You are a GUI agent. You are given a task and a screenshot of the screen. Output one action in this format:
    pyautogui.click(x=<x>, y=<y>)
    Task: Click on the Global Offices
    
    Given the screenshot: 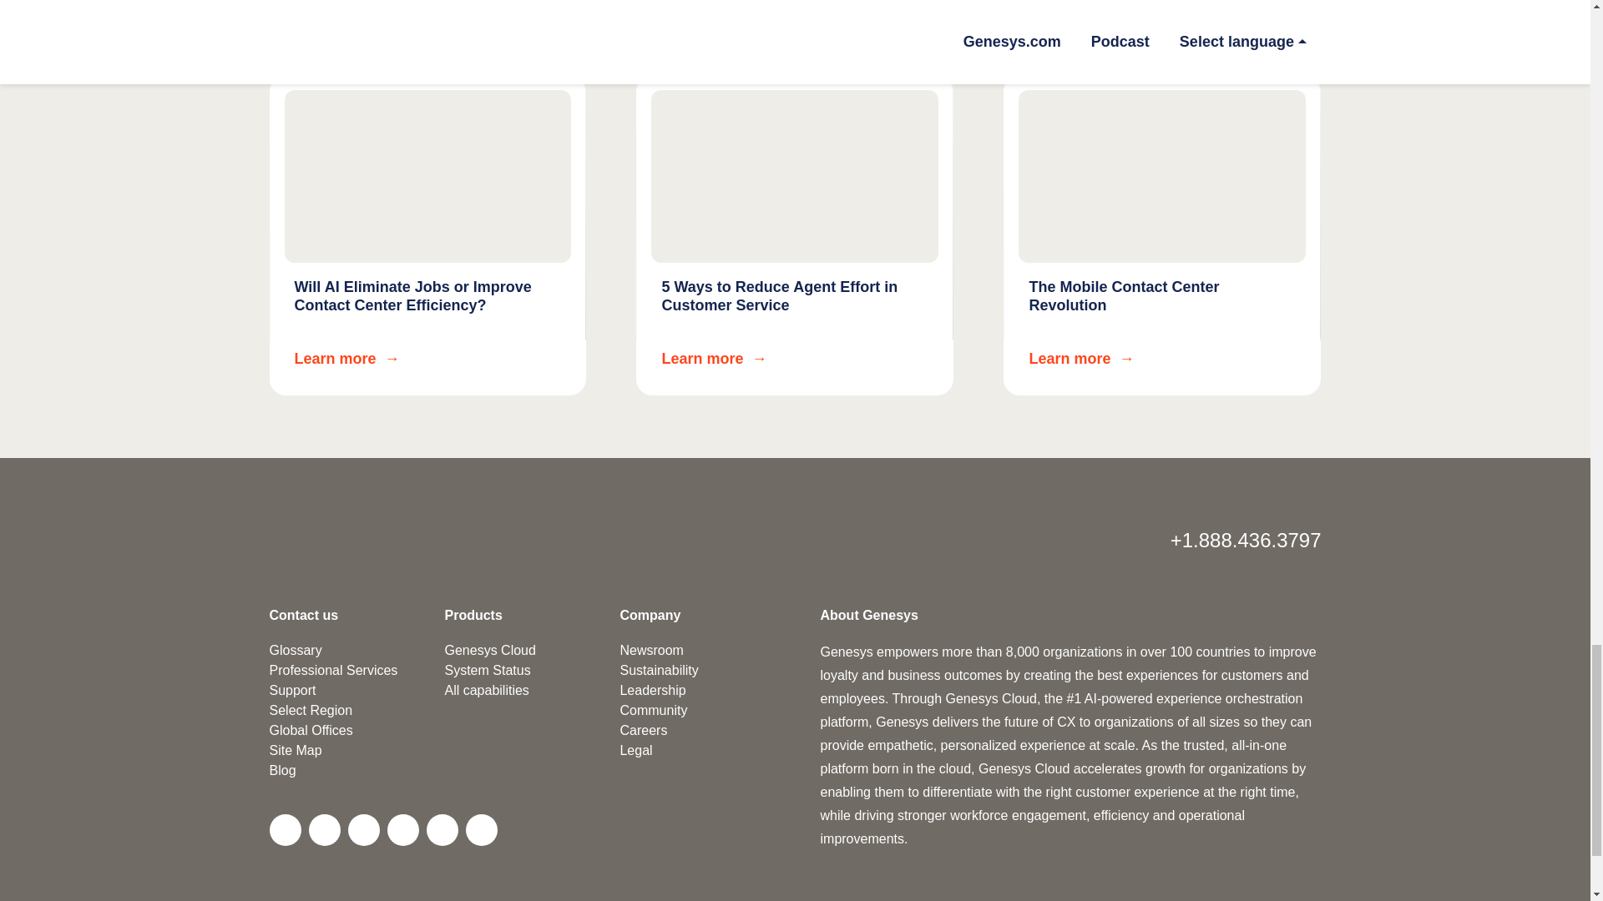 What is the action you would take?
    pyautogui.click(x=311, y=731)
    